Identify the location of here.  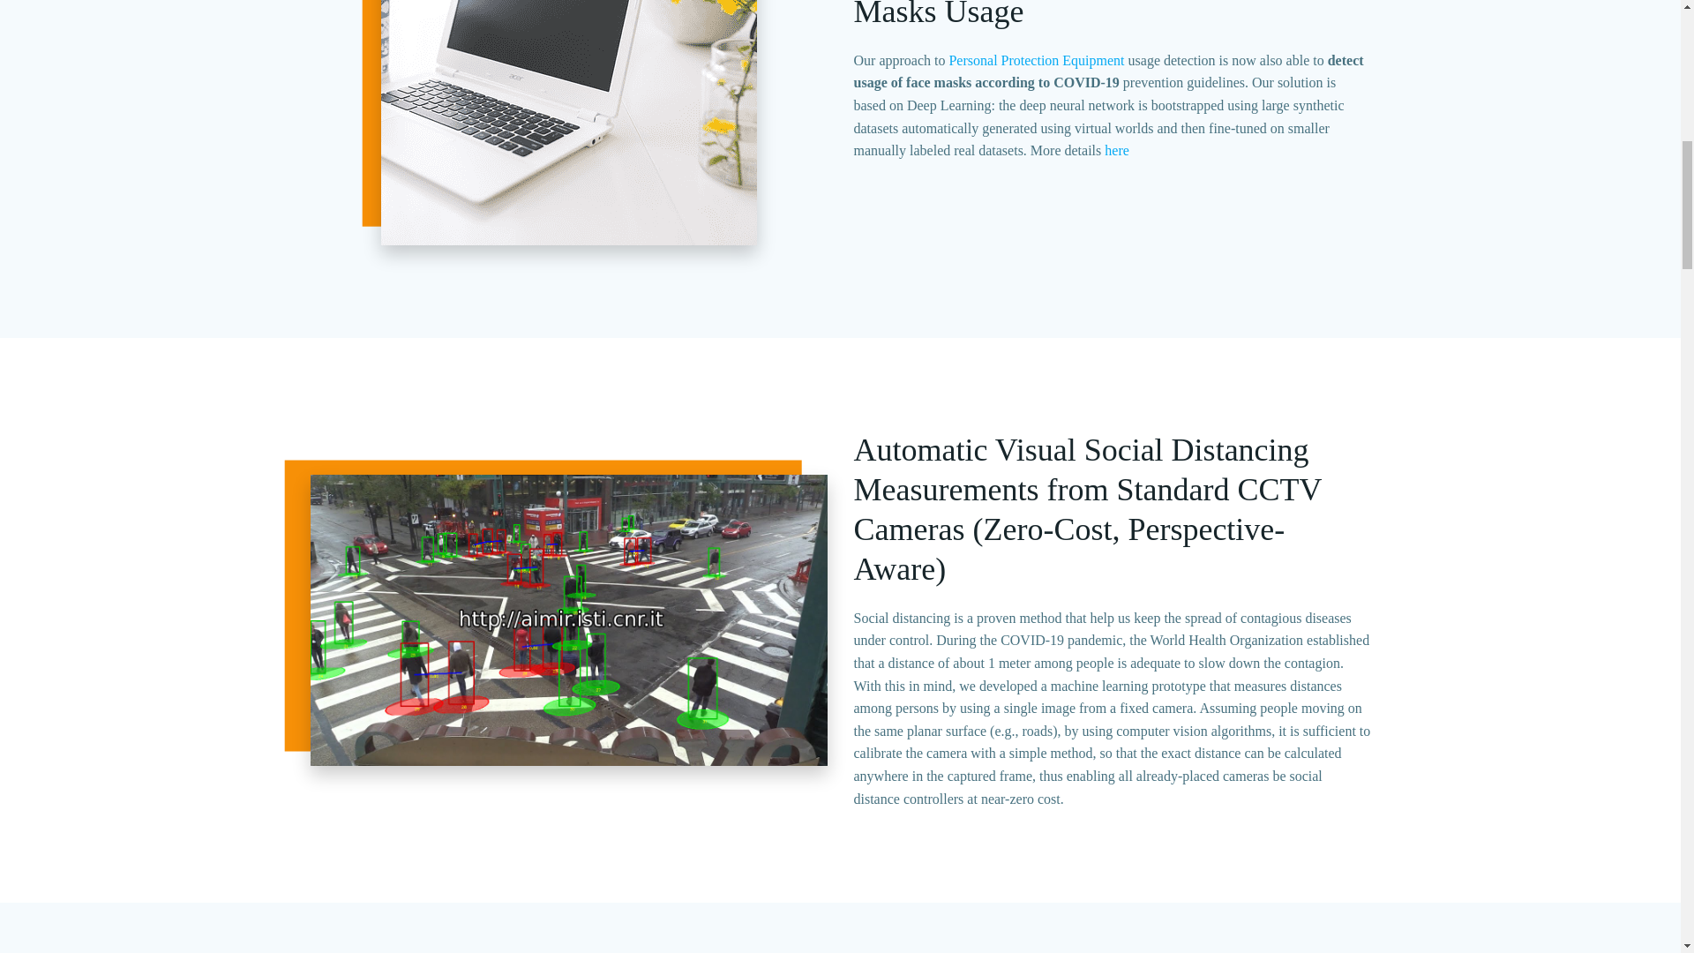
(1117, 150).